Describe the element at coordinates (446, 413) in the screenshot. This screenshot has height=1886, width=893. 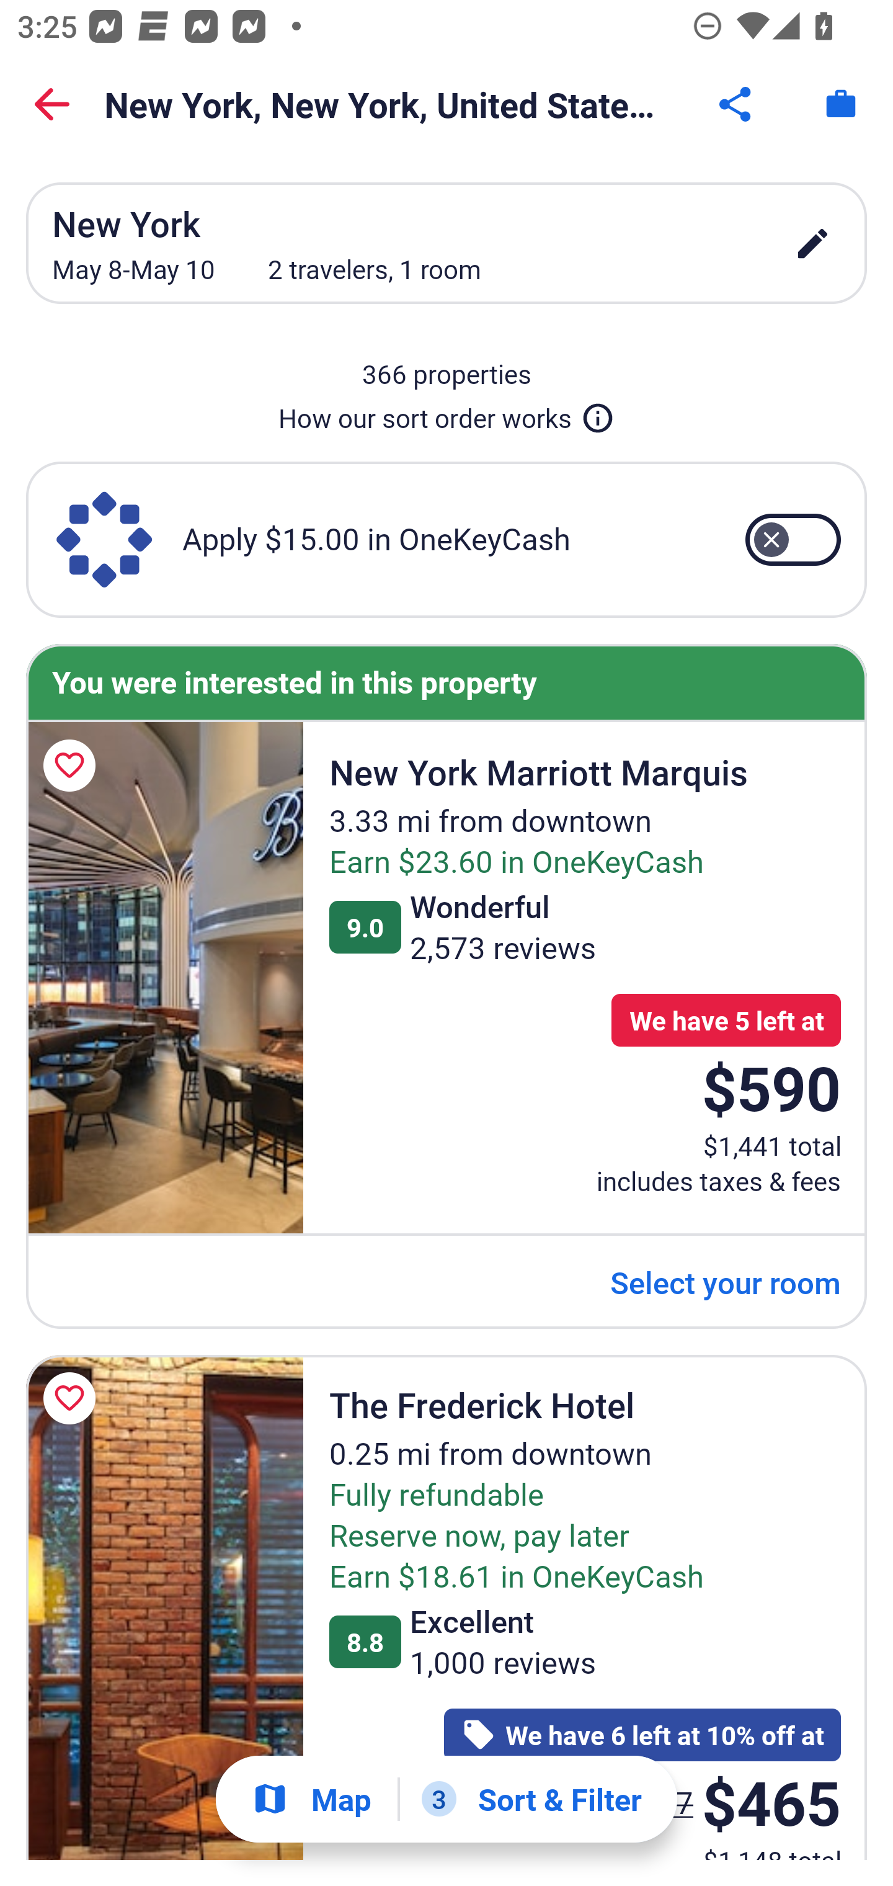
I see `How our sort order works` at that location.